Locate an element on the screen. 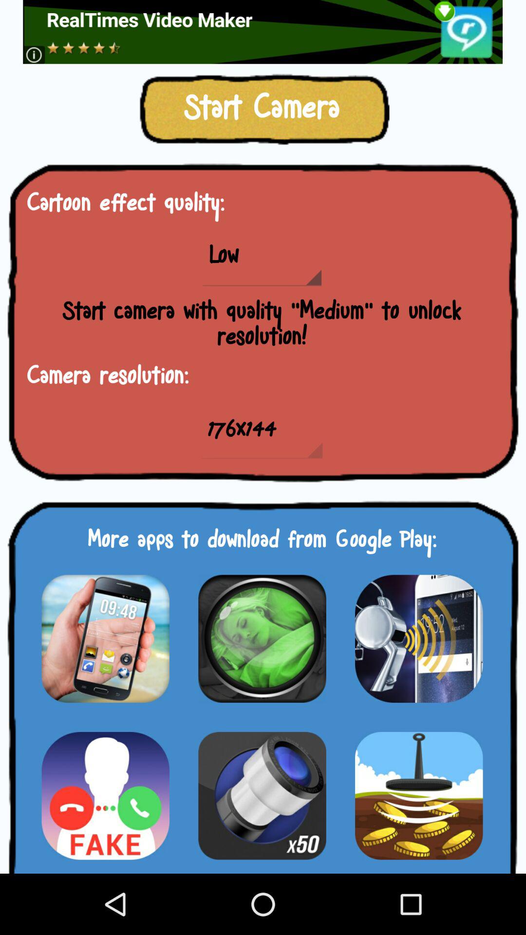 This screenshot has width=526, height=935. go to app download is located at coordinates (105, 796).